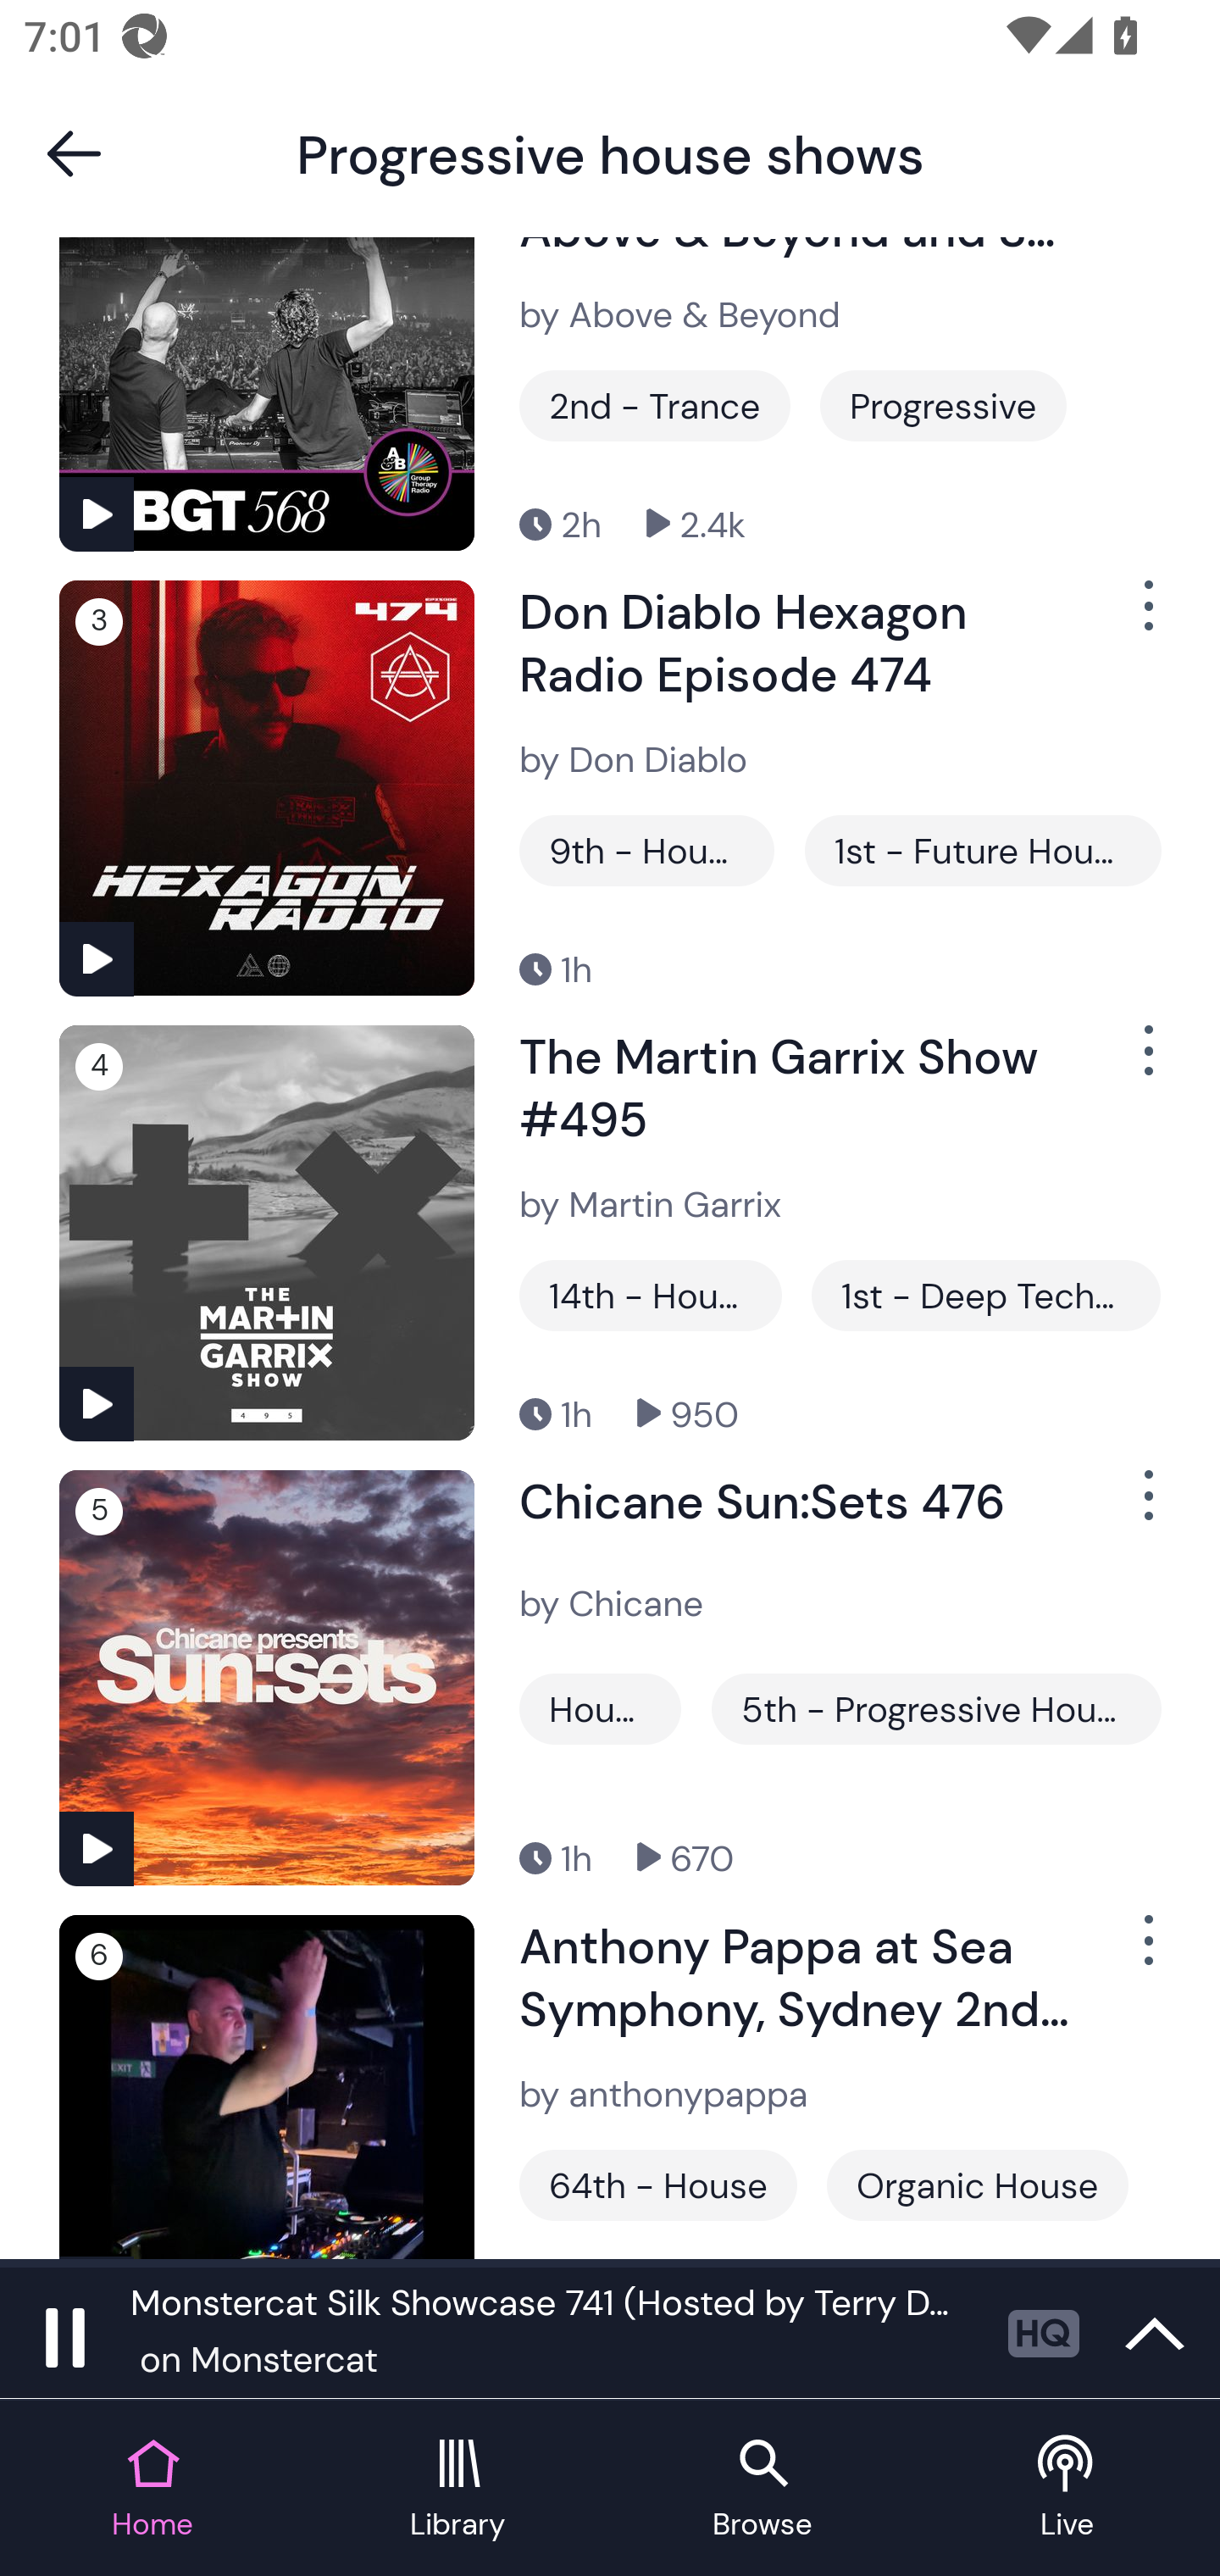  What do you see at coordinates (978, 2185) in the screenshot?
I see `Organic House` at bounding box center [978, 2185].